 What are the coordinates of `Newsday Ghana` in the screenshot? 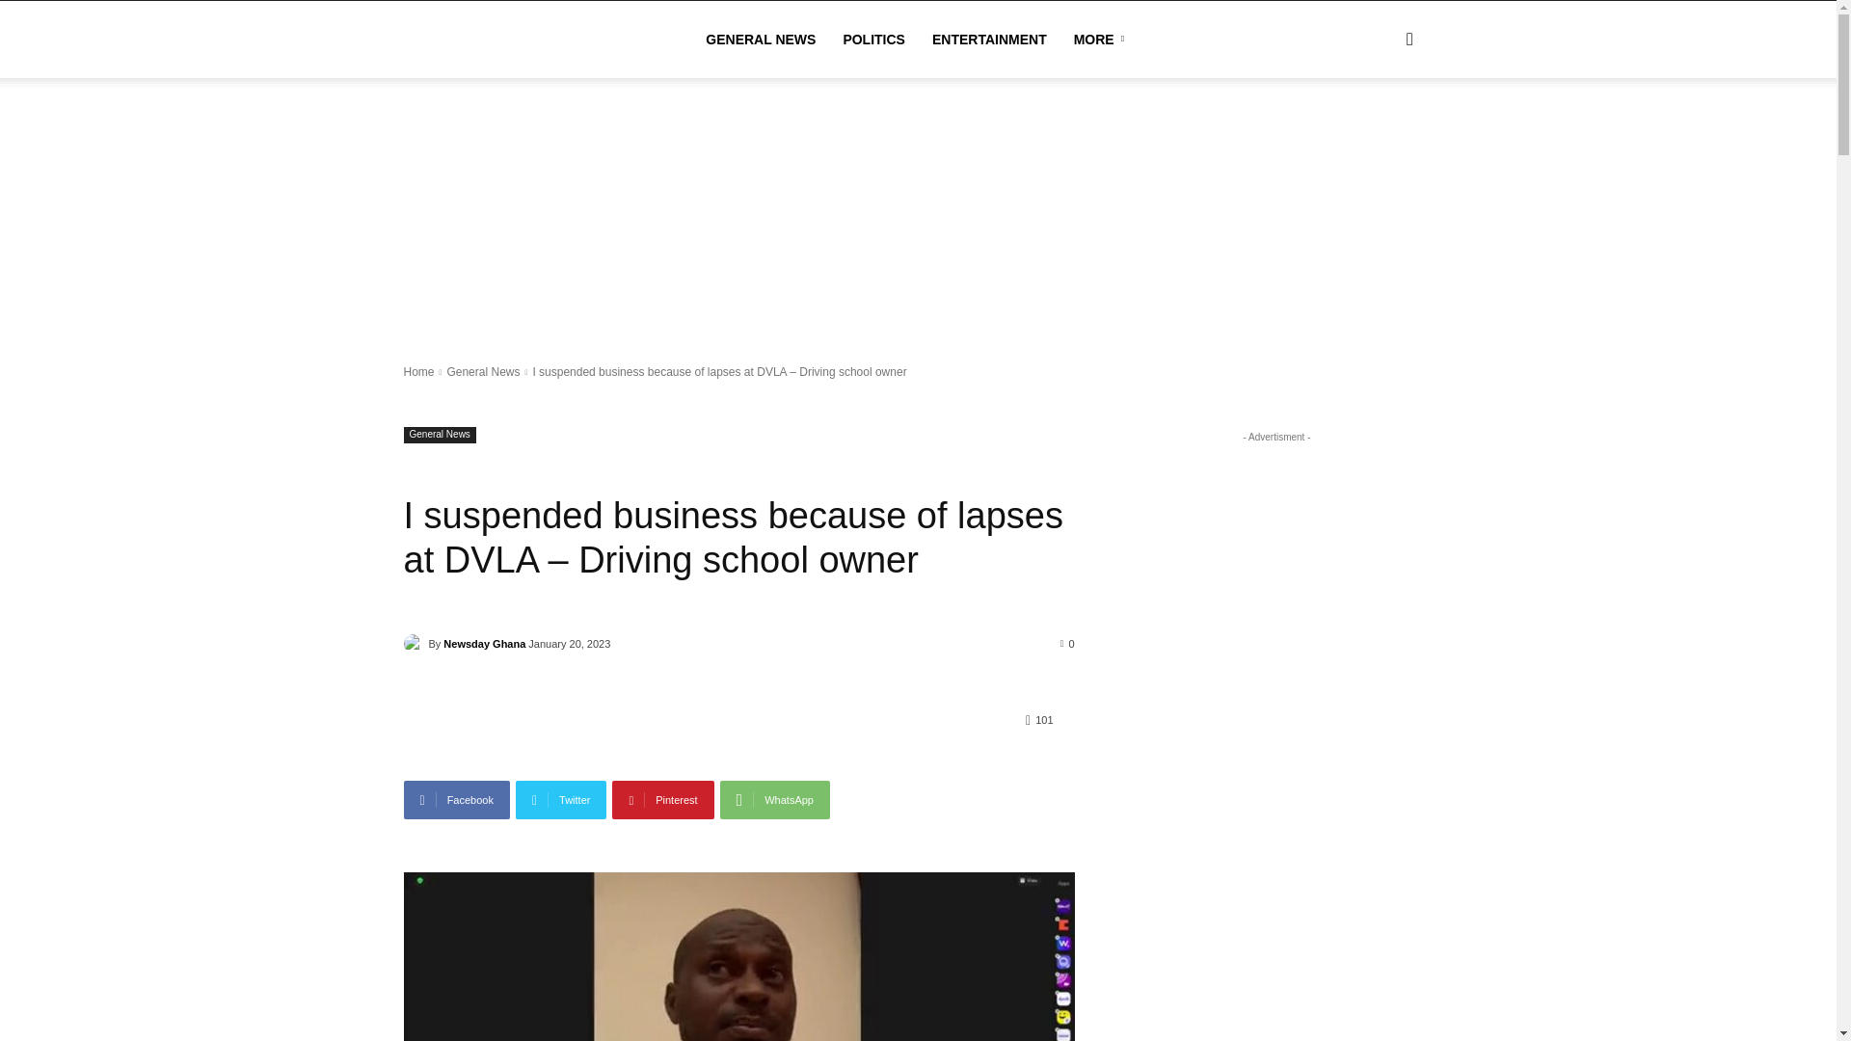 It's located at (484, 644).